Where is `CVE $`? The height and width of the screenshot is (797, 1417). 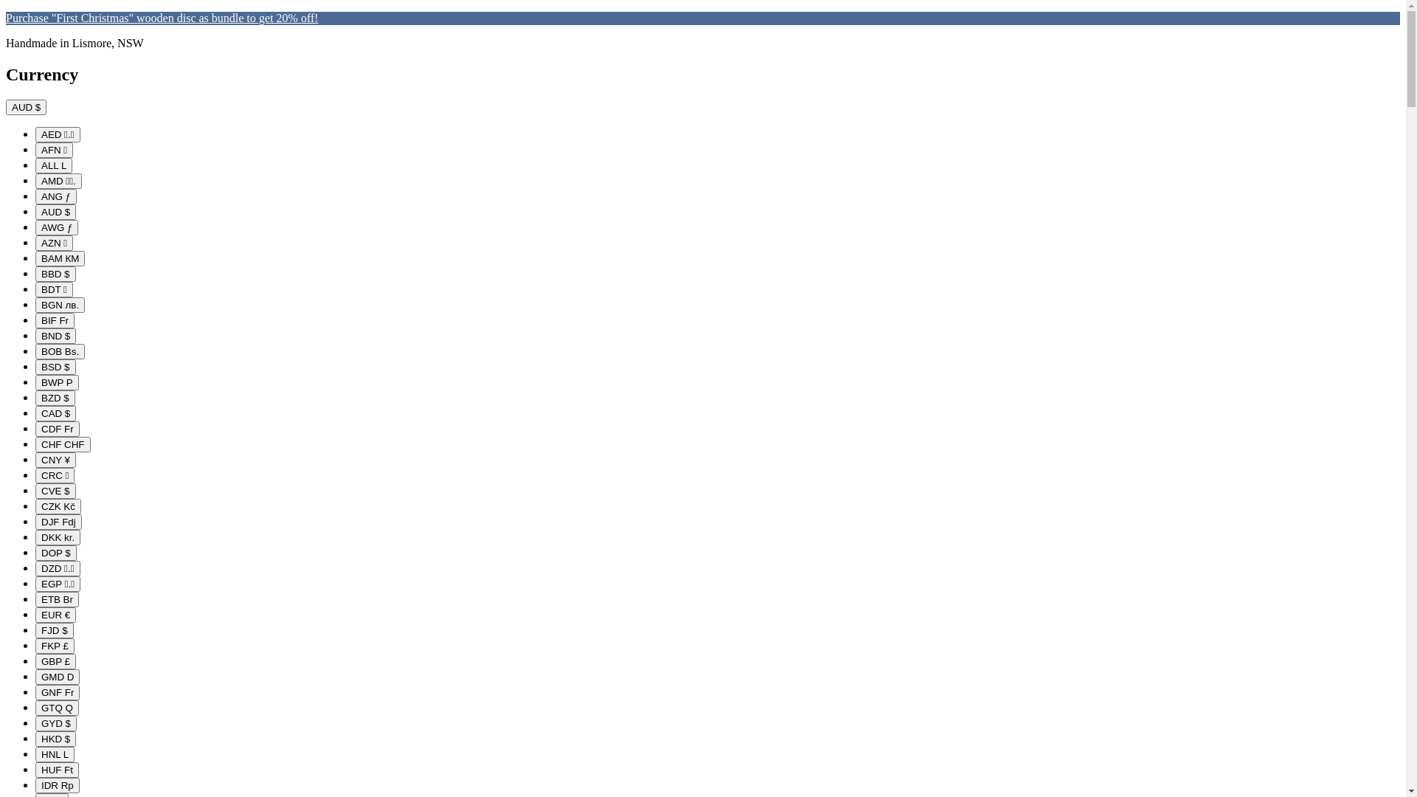
CVE $ is located at coordinates (56, 491).